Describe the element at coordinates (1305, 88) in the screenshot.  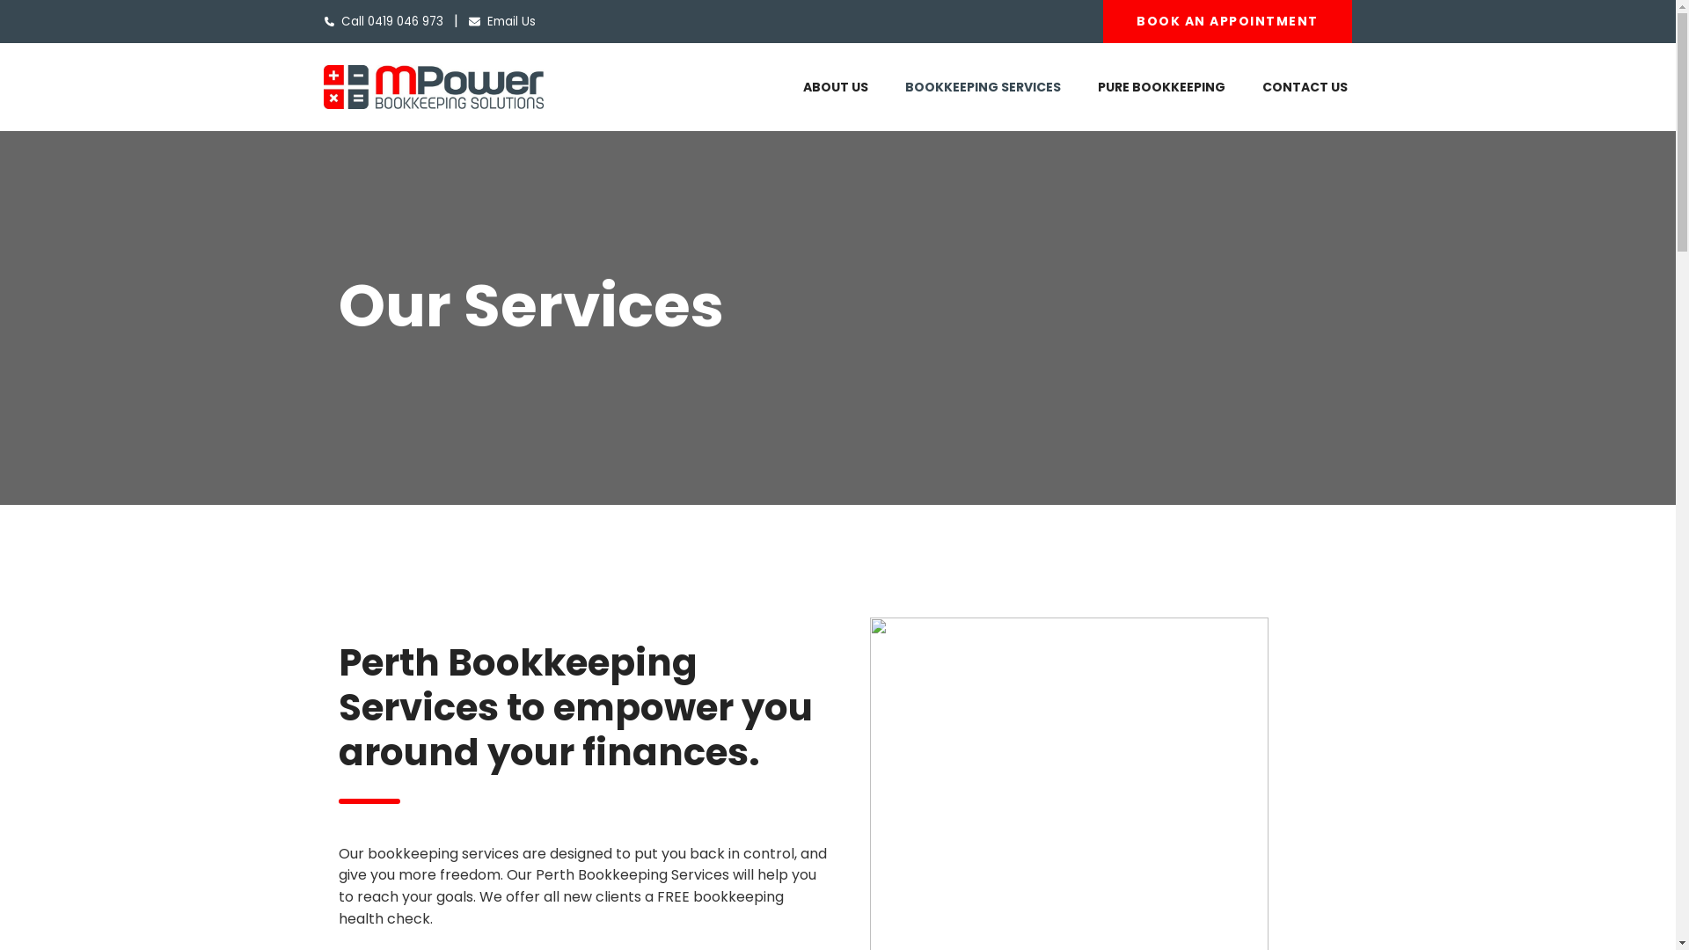
I see `CONTACT US` at that location.